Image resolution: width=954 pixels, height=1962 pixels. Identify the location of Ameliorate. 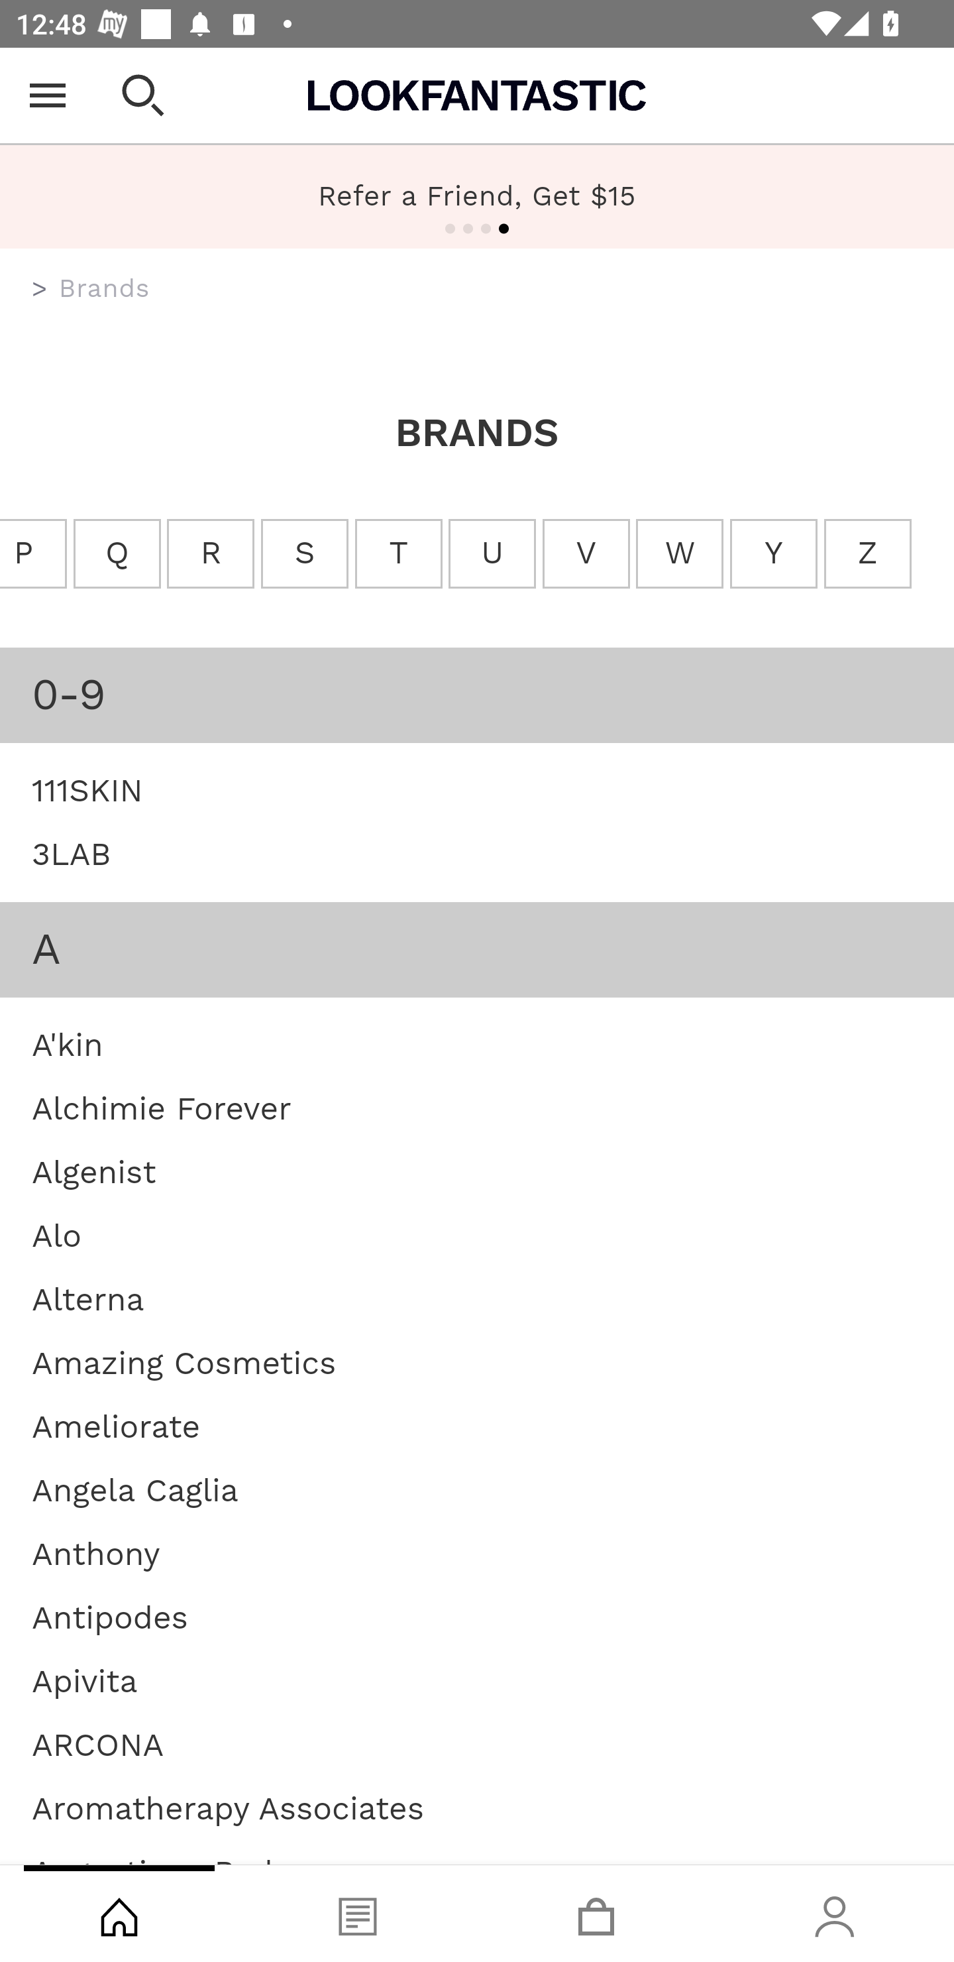
(115, 1426).